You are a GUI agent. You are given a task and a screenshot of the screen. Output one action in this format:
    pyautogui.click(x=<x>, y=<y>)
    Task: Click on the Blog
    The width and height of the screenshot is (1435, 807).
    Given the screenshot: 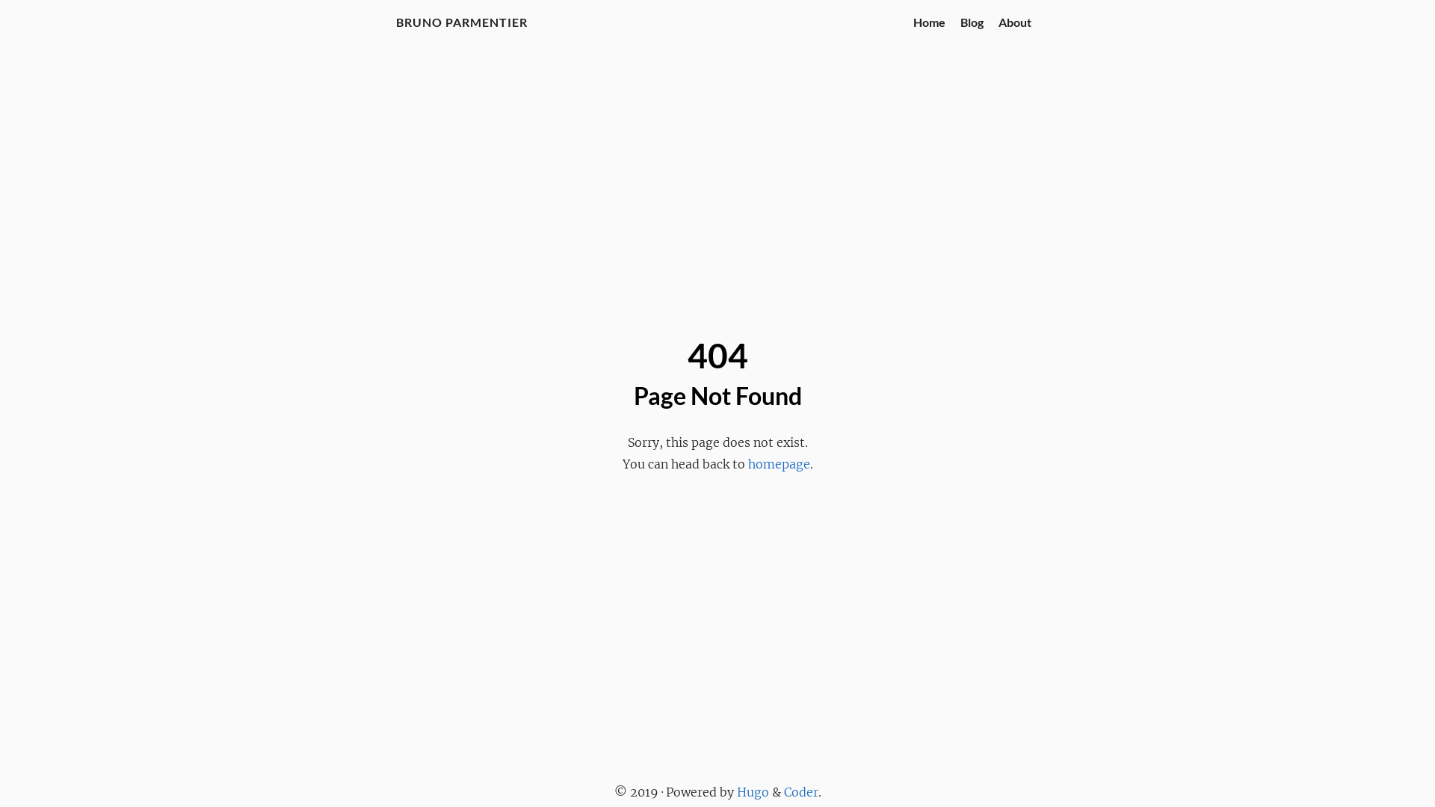 What is the action you would take?
    pyautogui.click(x=972, y=22)
    